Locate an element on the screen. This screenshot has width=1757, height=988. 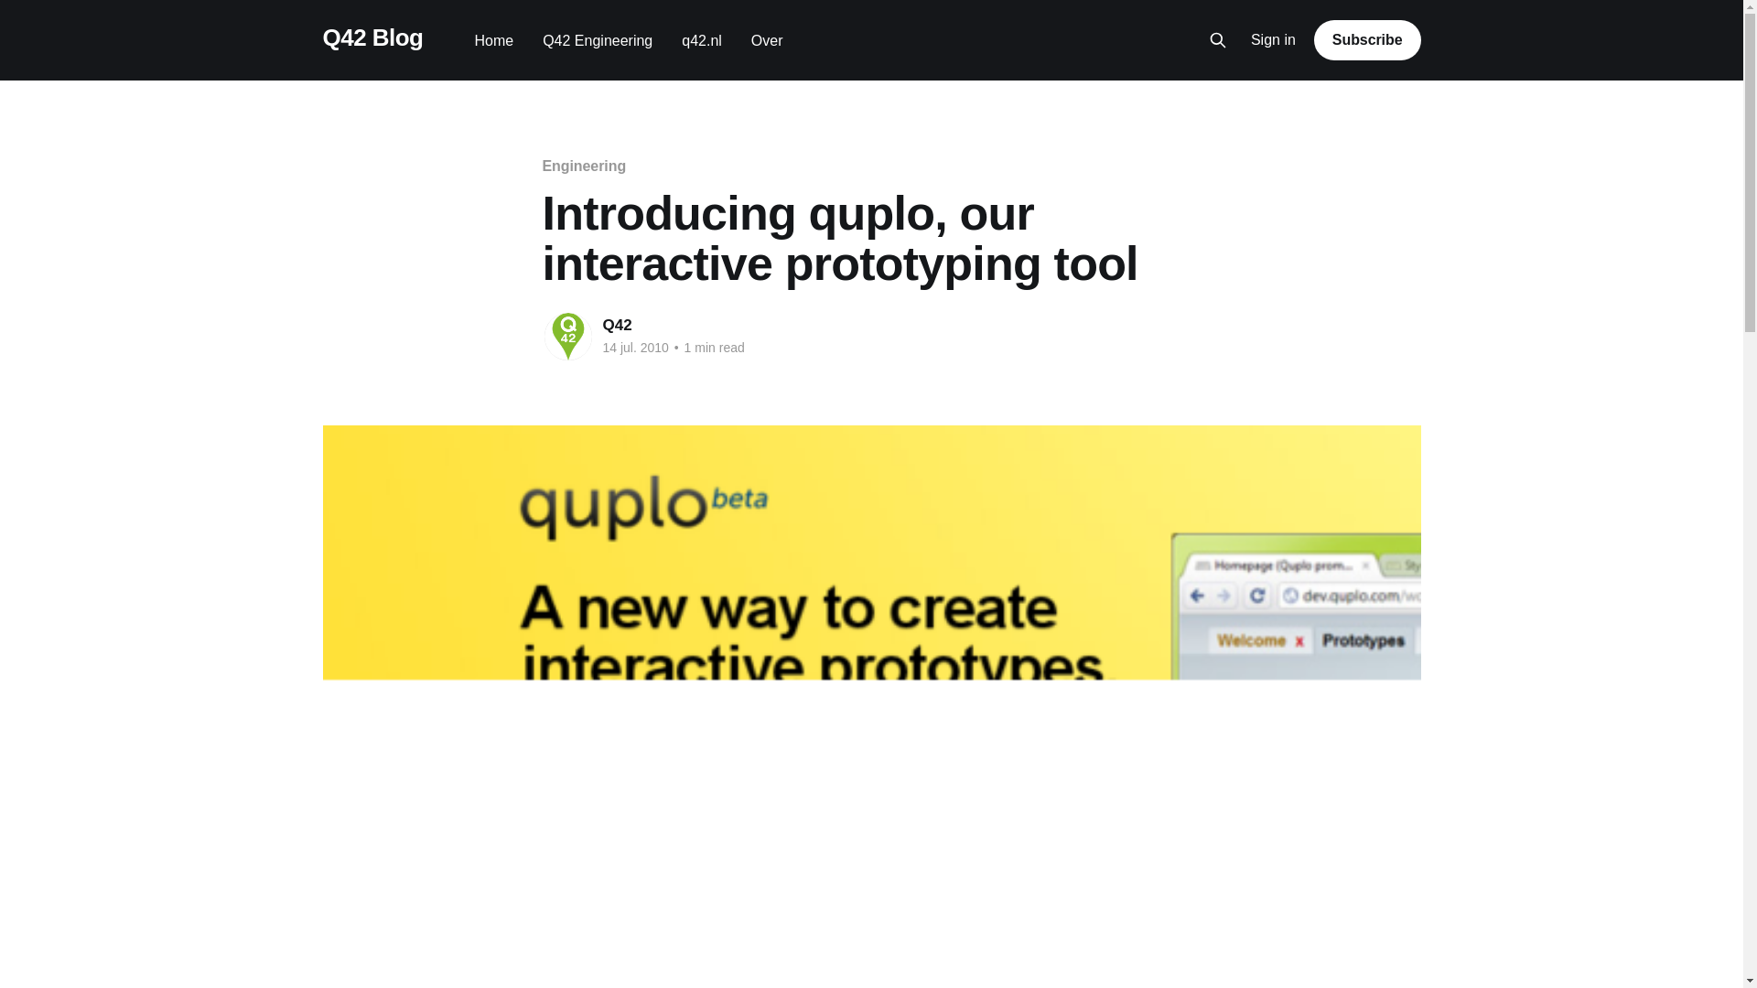
Q42 is located at coordinates (617, 325).